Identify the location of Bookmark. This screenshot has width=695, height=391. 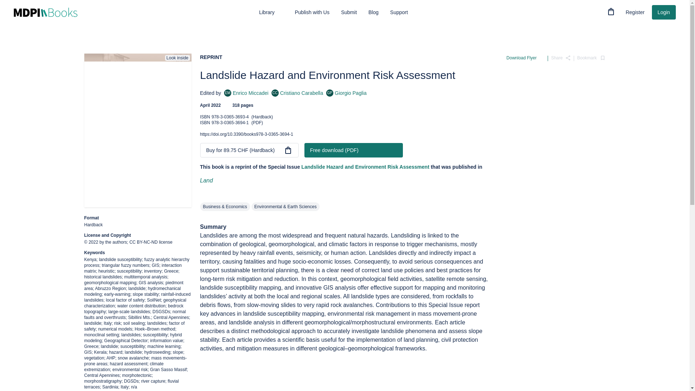
(271, 12).